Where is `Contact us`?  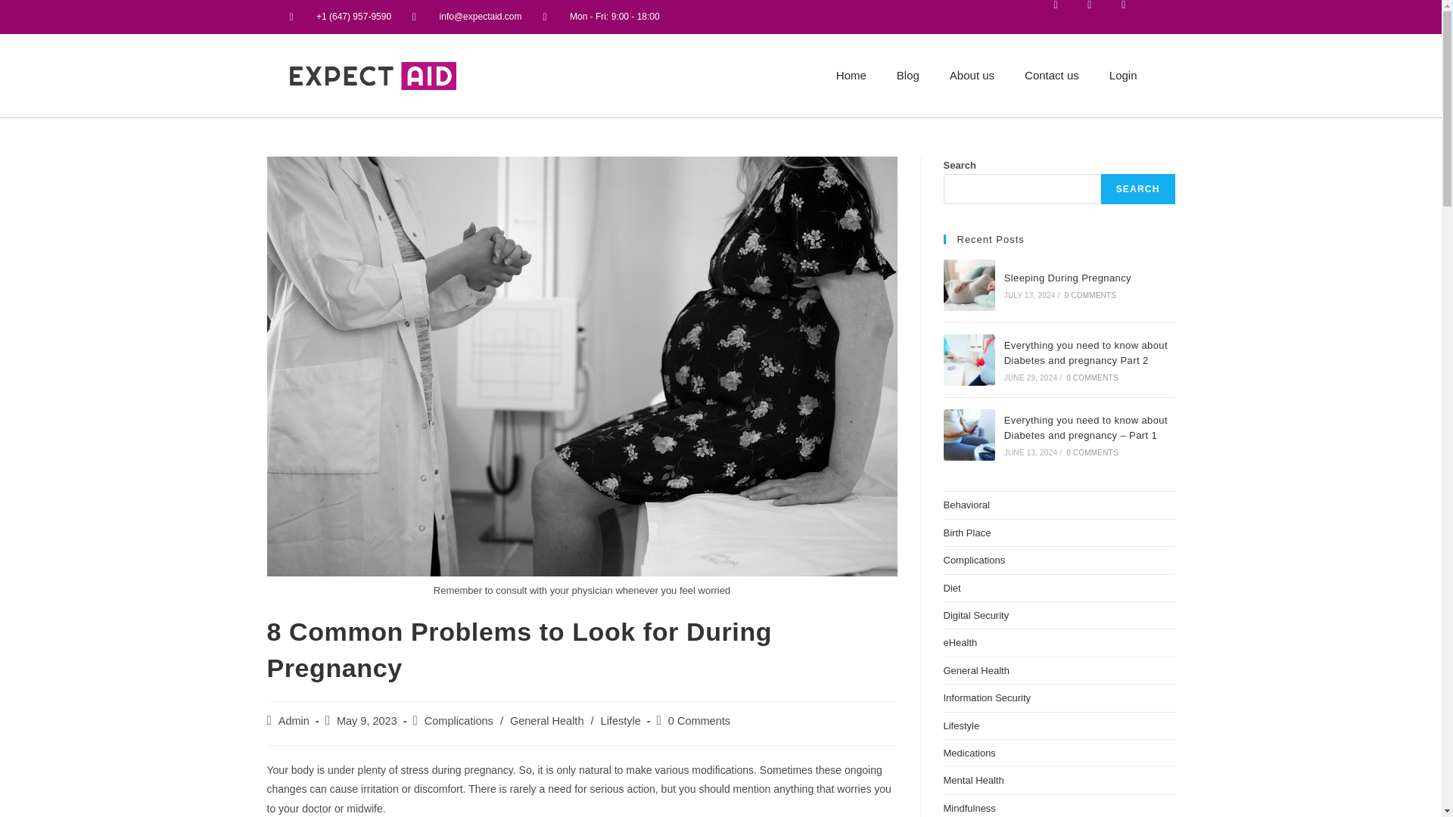
Contact us is located at coordinates (1052, 76).